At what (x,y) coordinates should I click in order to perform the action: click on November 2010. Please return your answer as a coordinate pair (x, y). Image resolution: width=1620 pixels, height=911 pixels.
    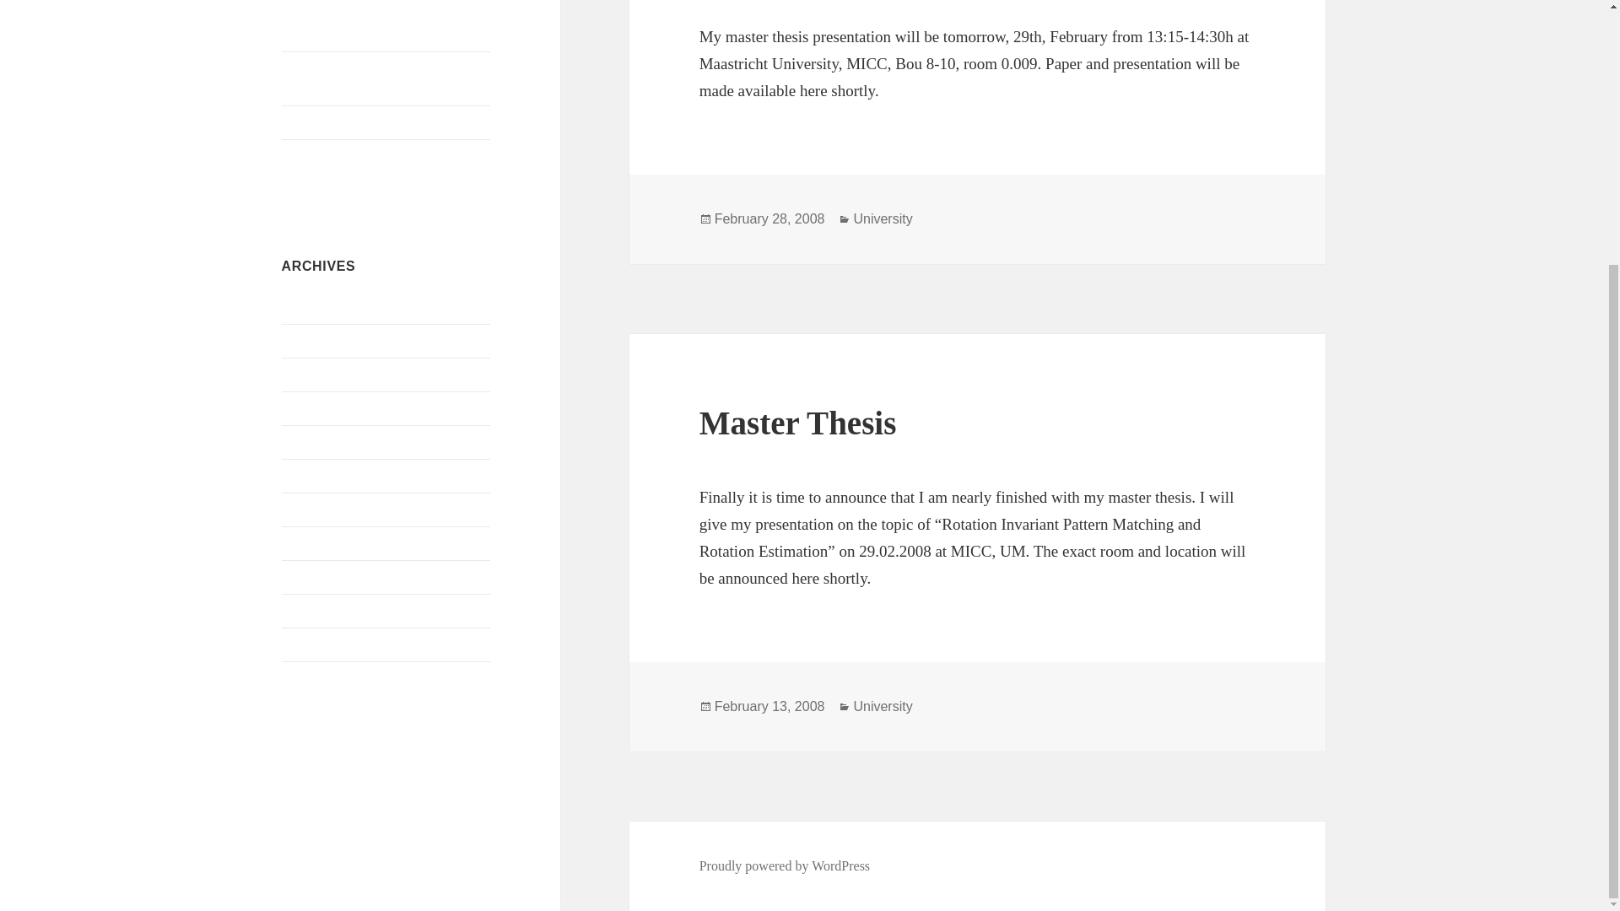
    Looking at the image, I should click on (326, 577).